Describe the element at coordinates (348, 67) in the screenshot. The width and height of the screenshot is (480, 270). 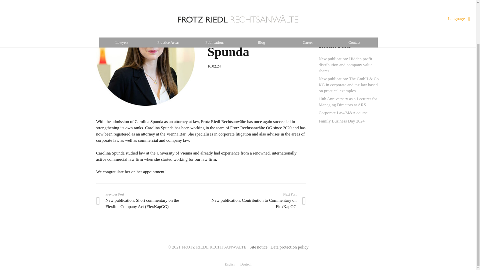
I see `10th Anniversary as a Lecturer for Managing Directors at ARS` at that location.